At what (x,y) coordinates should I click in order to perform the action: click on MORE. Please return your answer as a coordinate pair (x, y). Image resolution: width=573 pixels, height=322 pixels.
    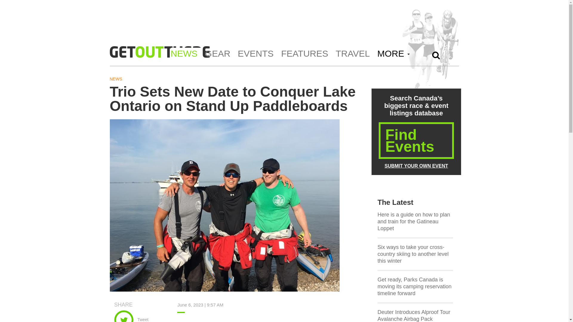
    Looking at the image, I should click on (395, 54).